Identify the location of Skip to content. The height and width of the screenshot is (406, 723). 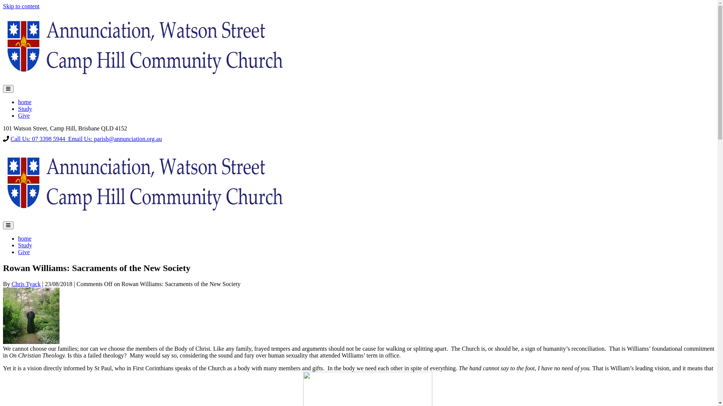
(21, 6).